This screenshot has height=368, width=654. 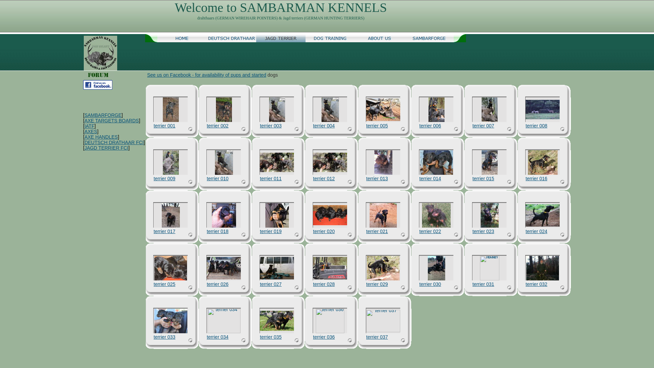 I want to click on terrier 007, so click(x=483, y=126).